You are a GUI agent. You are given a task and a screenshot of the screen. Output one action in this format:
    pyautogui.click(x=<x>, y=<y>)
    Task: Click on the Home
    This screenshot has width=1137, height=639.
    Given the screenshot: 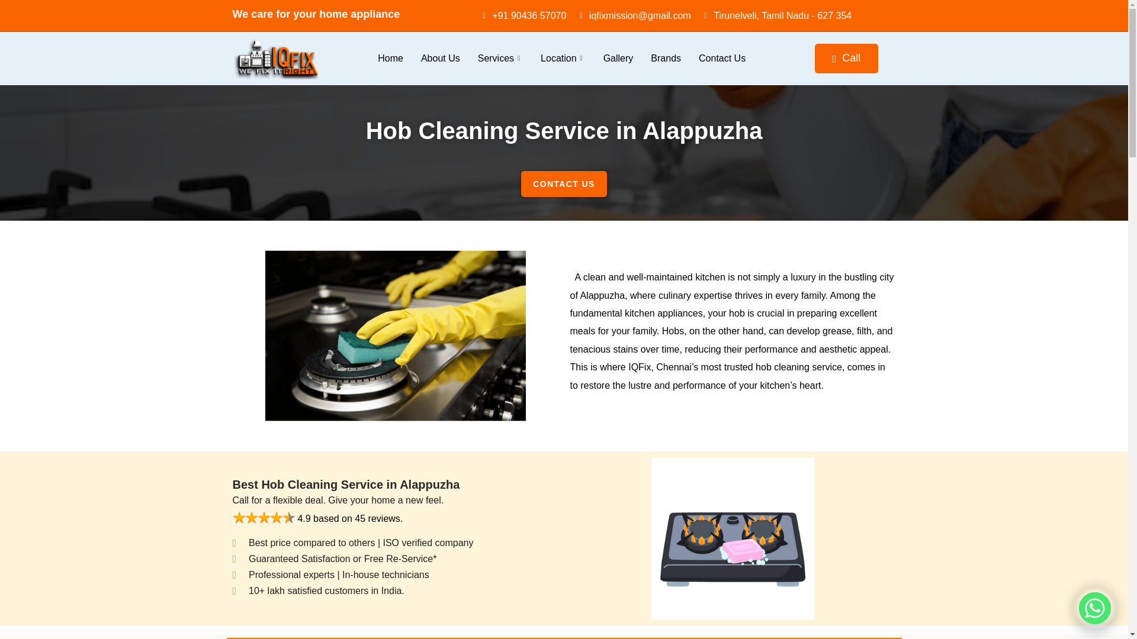 What is the action you would take?
    pyautogui.click(x=390, y=59)
    